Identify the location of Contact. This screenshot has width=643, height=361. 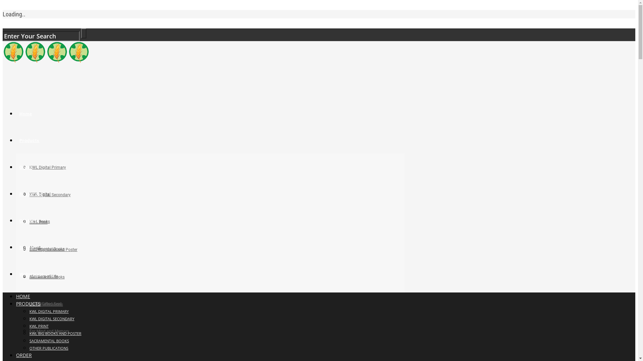
(28, 221).